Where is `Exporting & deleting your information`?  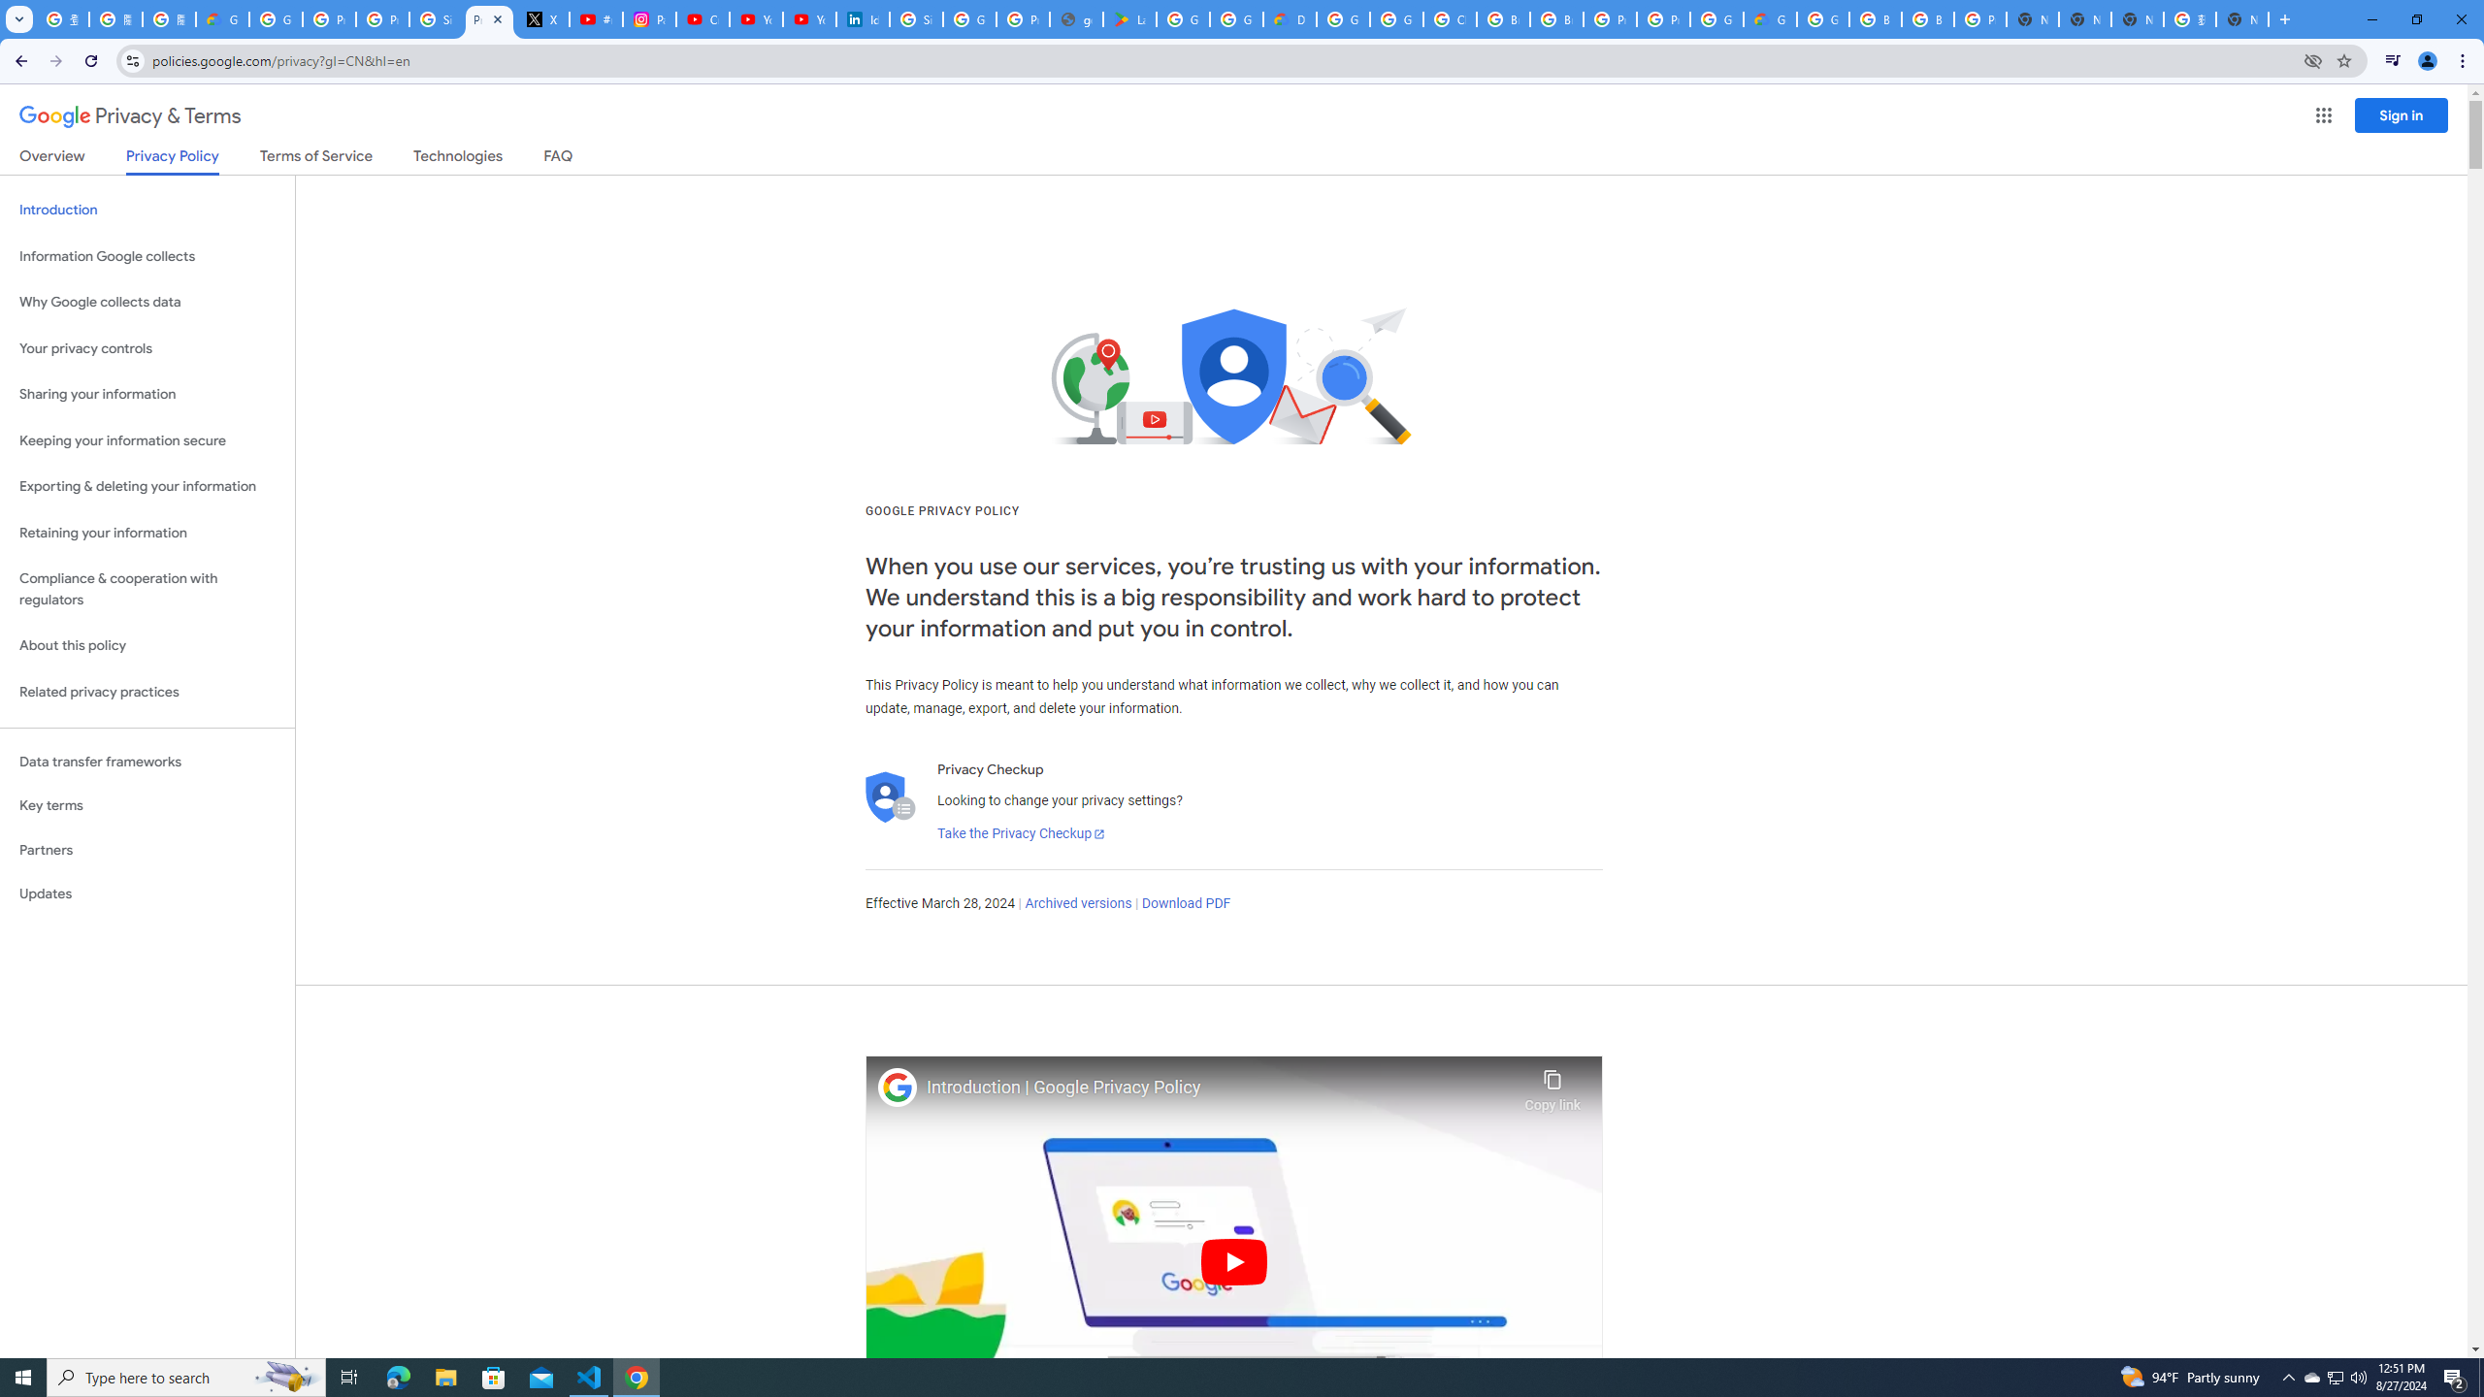 Exporting & deleting your information is located at coordinates (147, 487).